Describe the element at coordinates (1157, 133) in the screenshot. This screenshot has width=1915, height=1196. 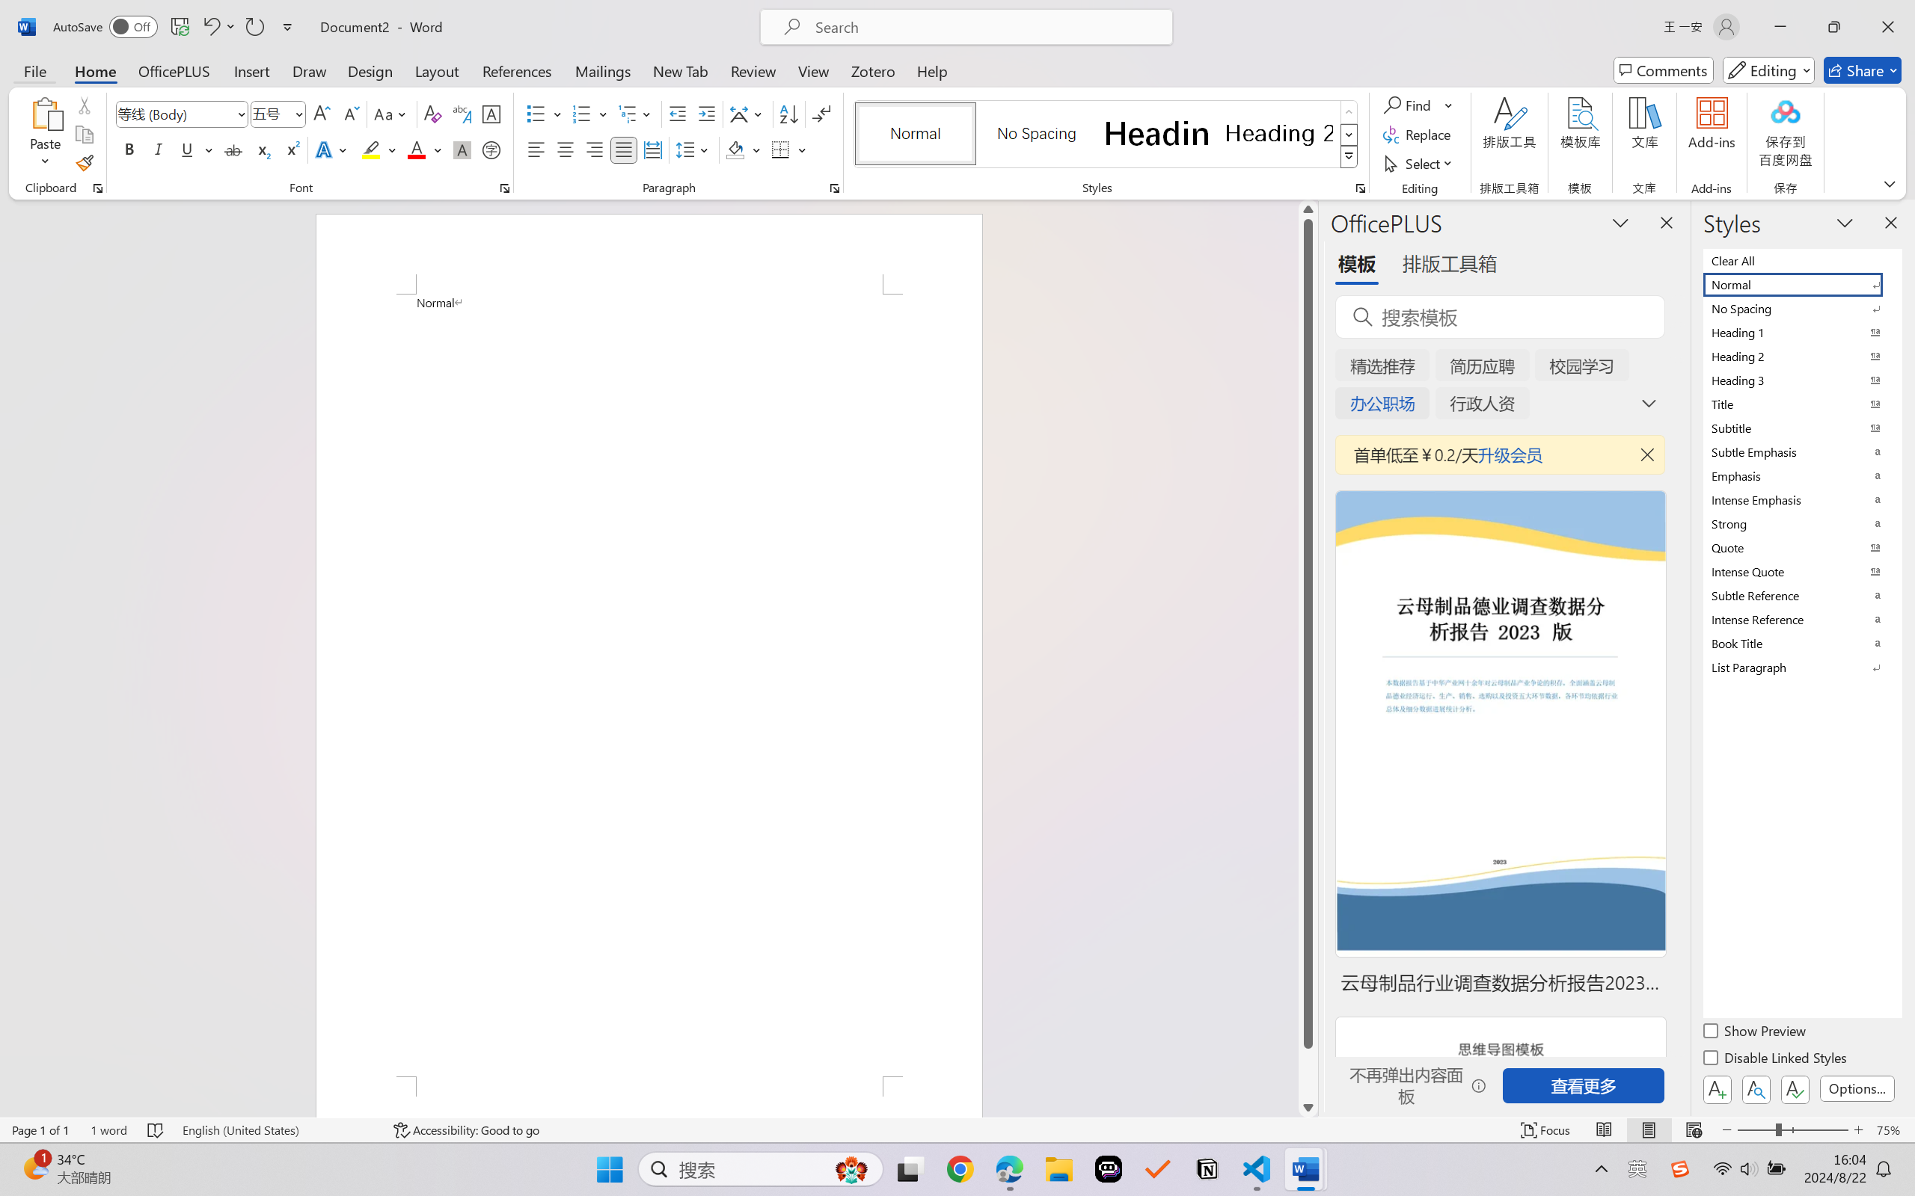
I see `Heading 1` at that location.